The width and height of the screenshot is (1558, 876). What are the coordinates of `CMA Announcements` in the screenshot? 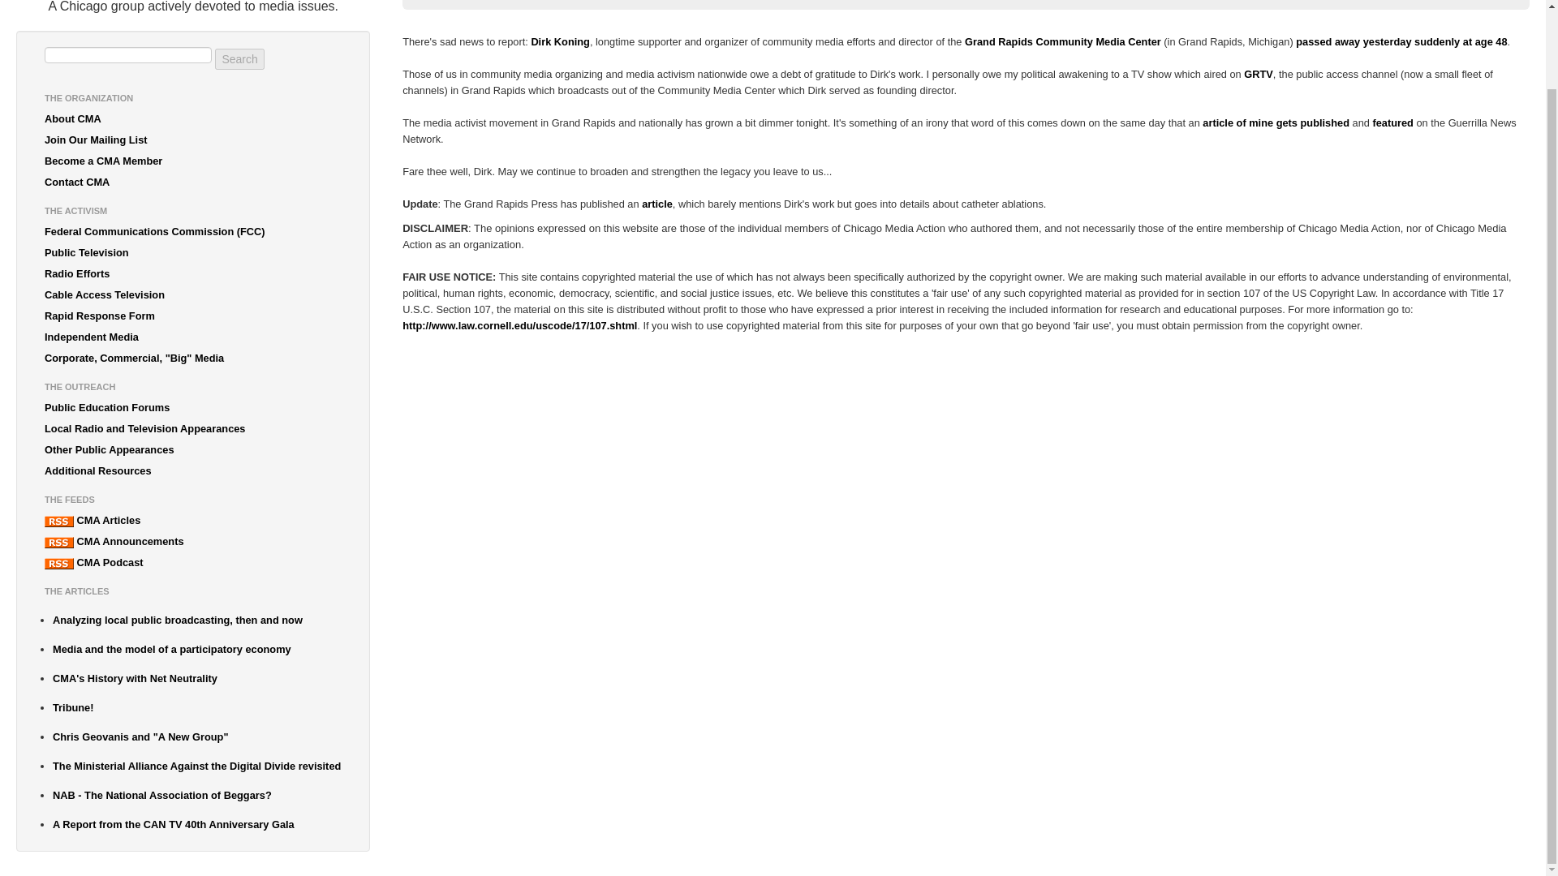 It's located at (193, 542).